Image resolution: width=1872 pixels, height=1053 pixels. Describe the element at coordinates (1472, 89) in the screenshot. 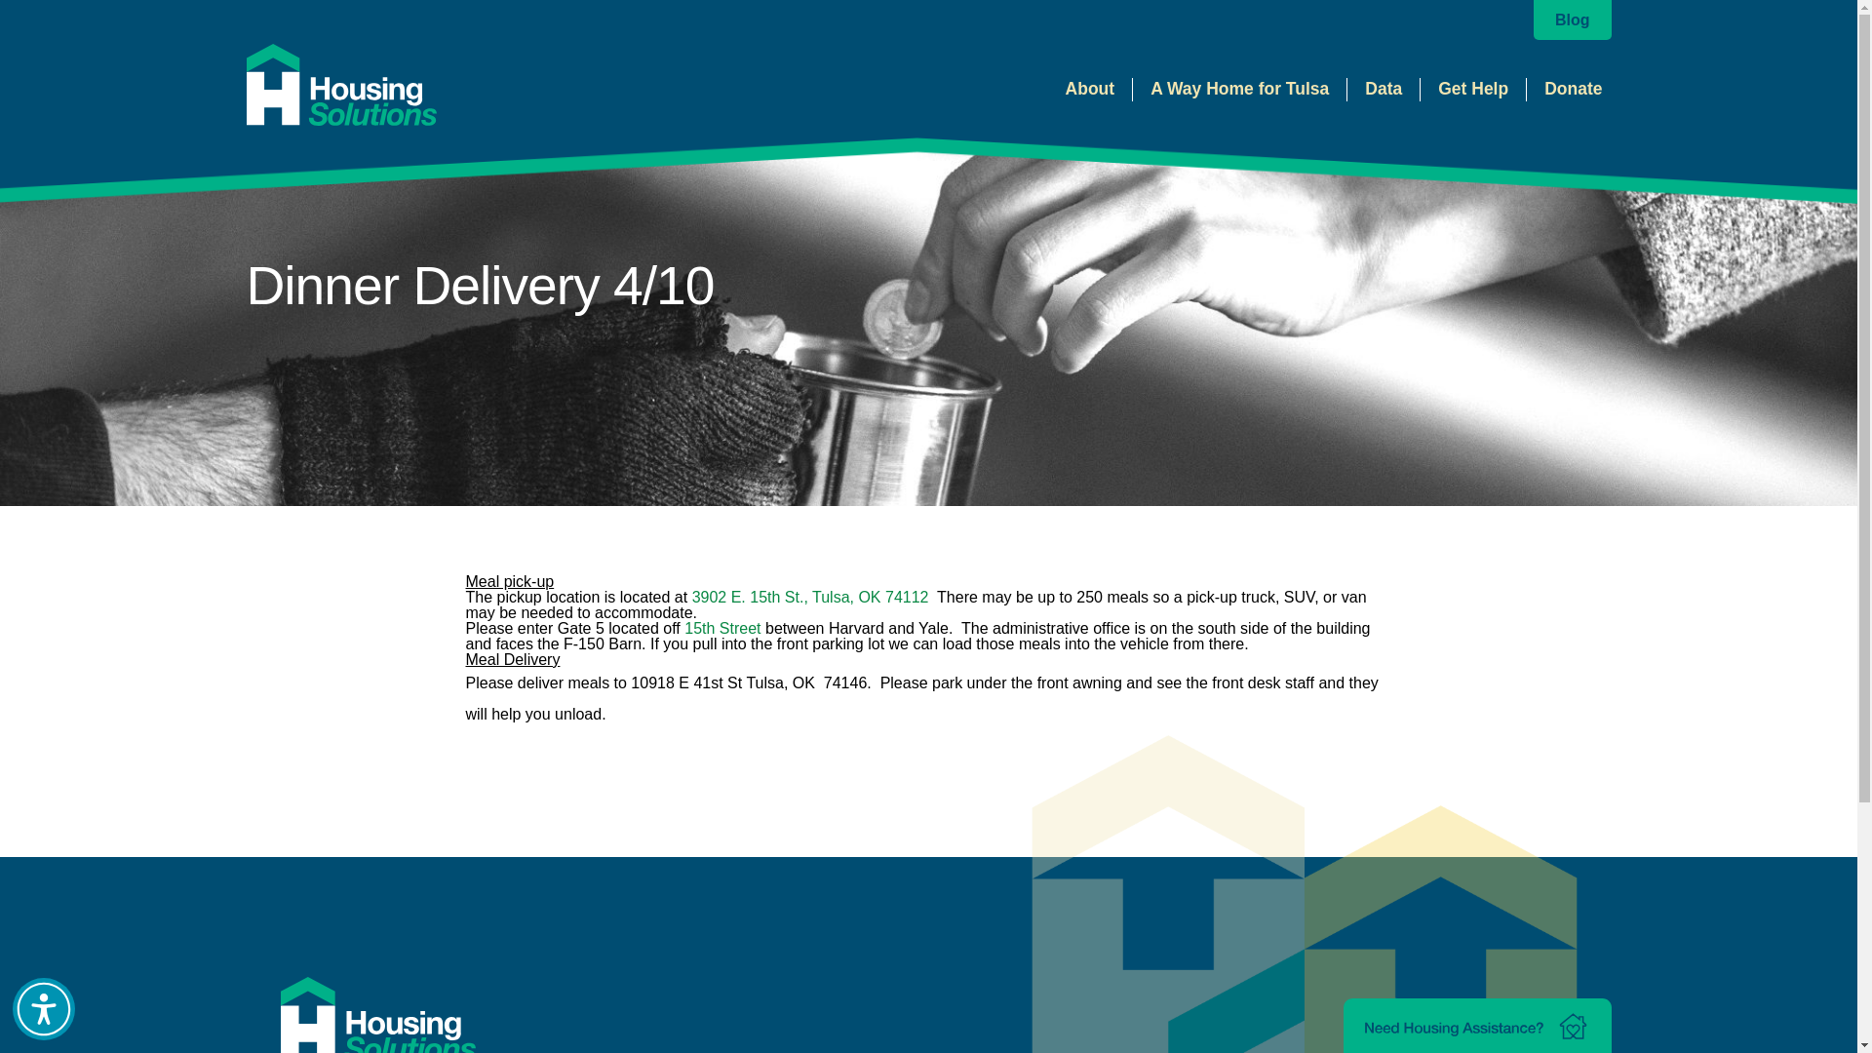

I see `Get Help` at that location.